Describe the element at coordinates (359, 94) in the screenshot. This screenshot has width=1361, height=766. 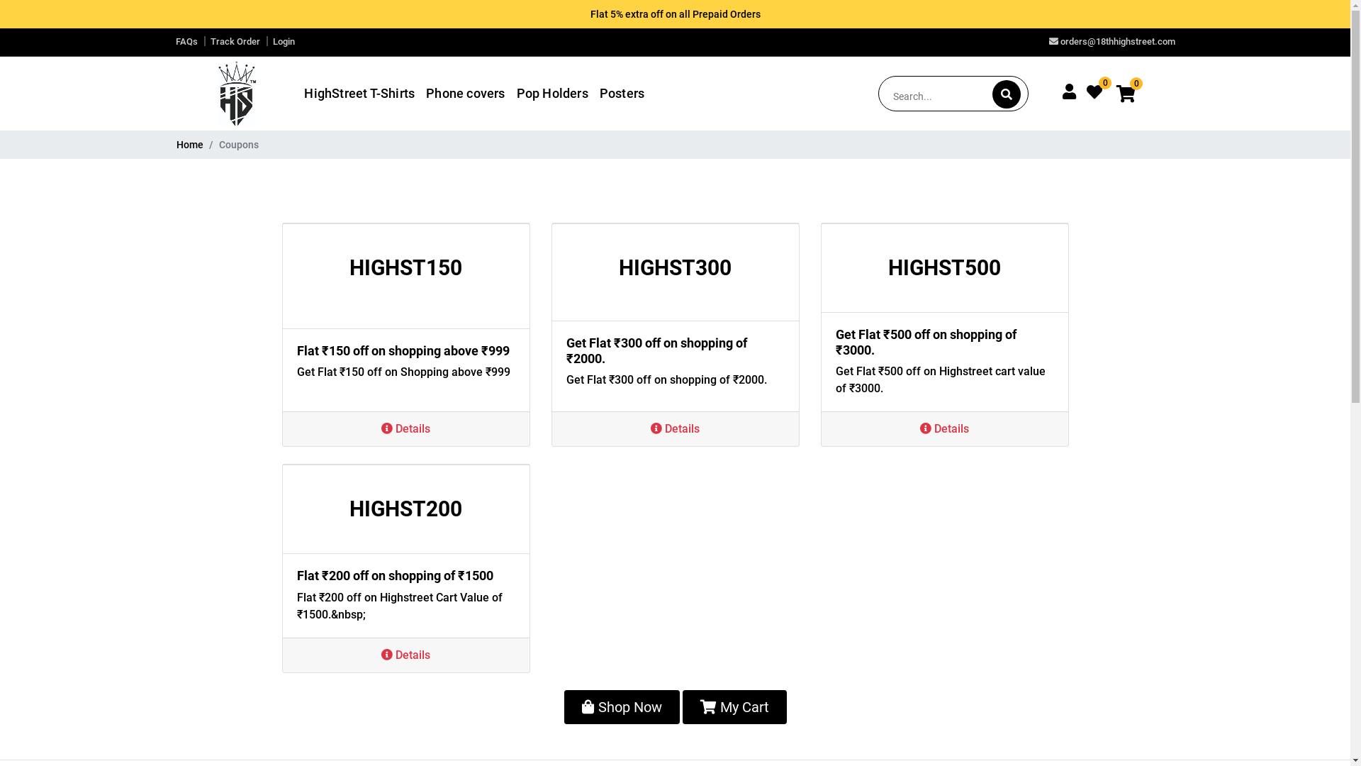
I see `HighStreet T-Shirts` at that location.